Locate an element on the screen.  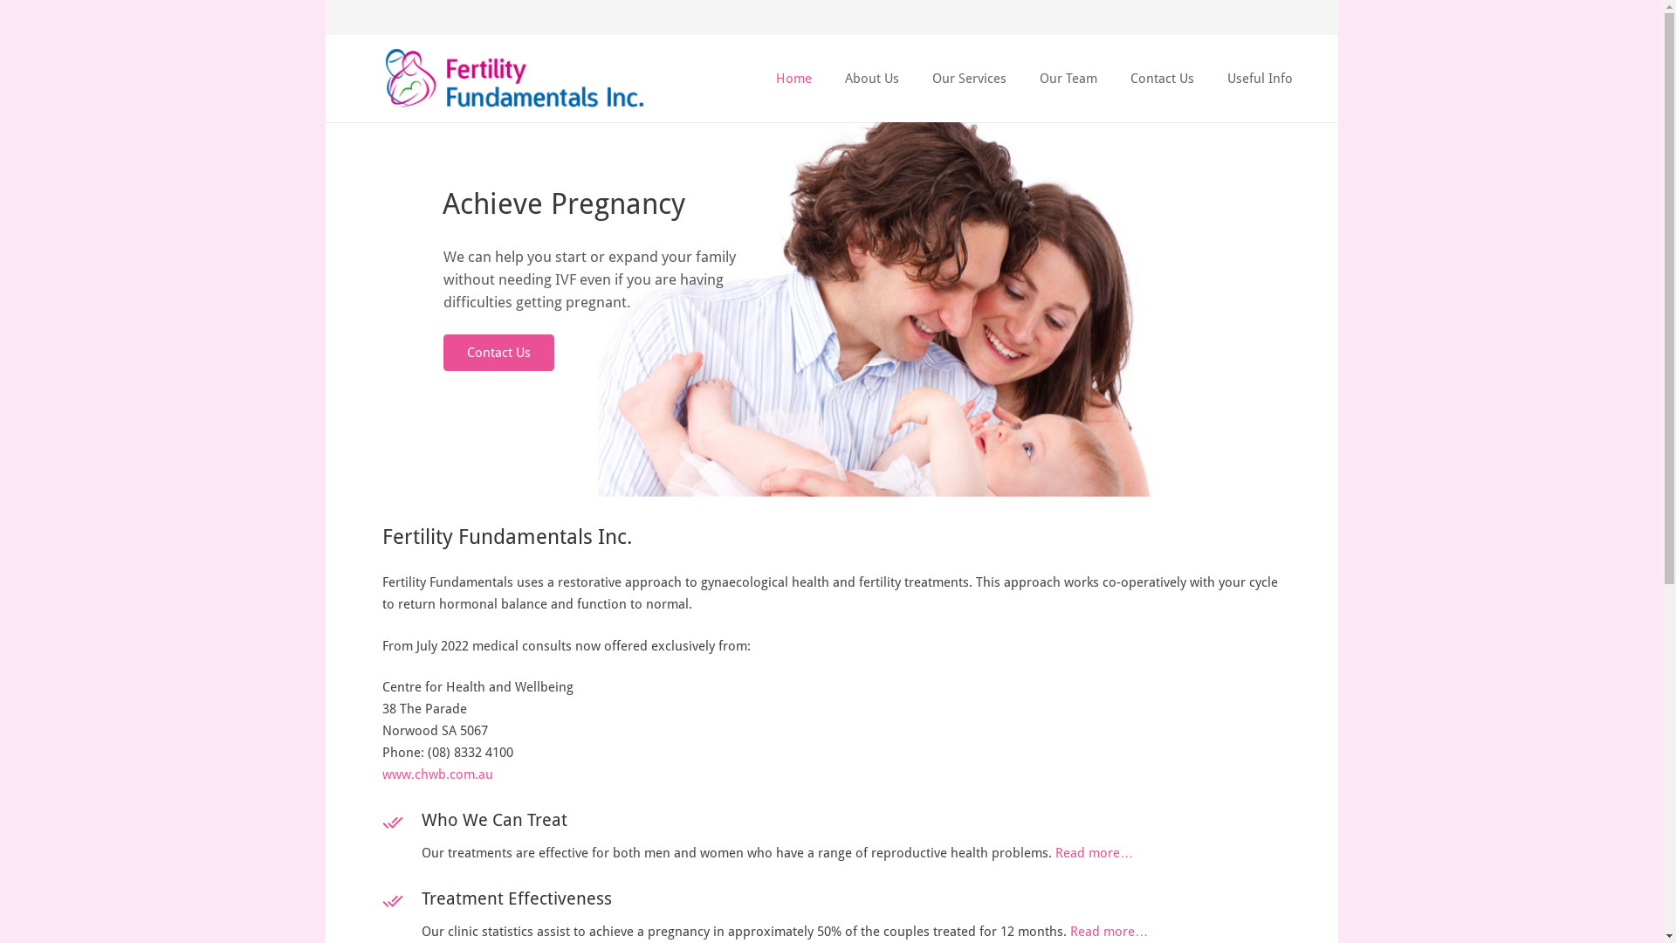
Contact Us is located at coordinates (1163, 79).